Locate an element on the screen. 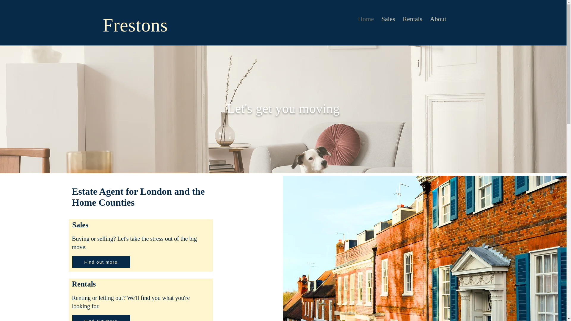 The width and height of the screenshot is (571, 321). Sales is located at coordinates (388, 19).